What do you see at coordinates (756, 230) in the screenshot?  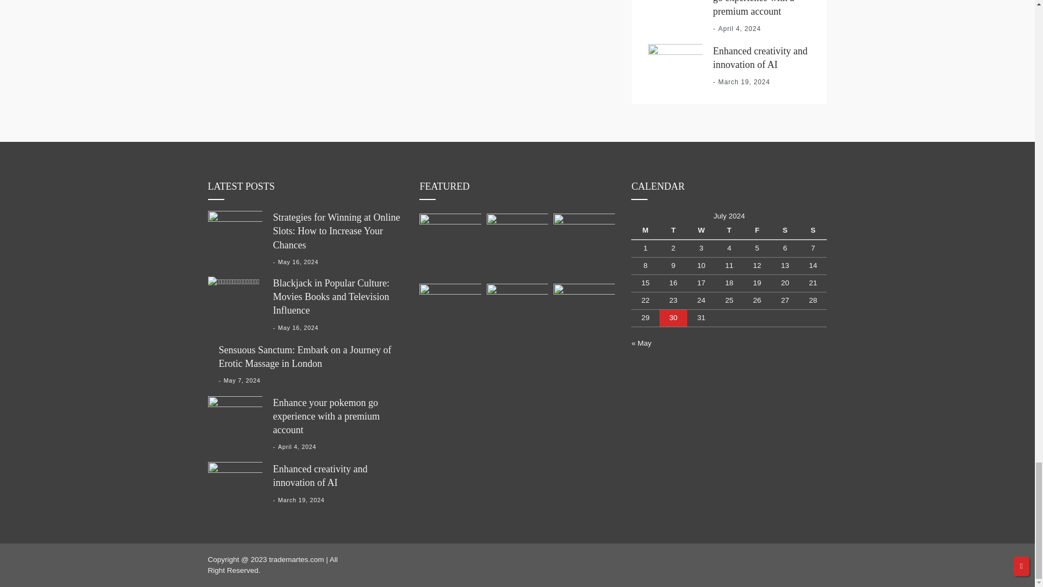 I see `Friday` at bounding box center [756, 230].